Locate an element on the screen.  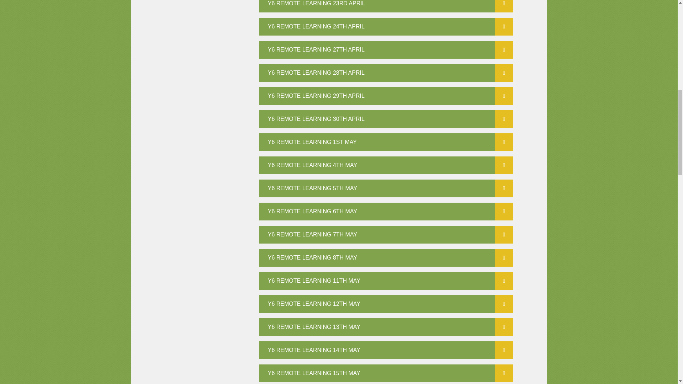
Download is located at coordinates (504, 119).